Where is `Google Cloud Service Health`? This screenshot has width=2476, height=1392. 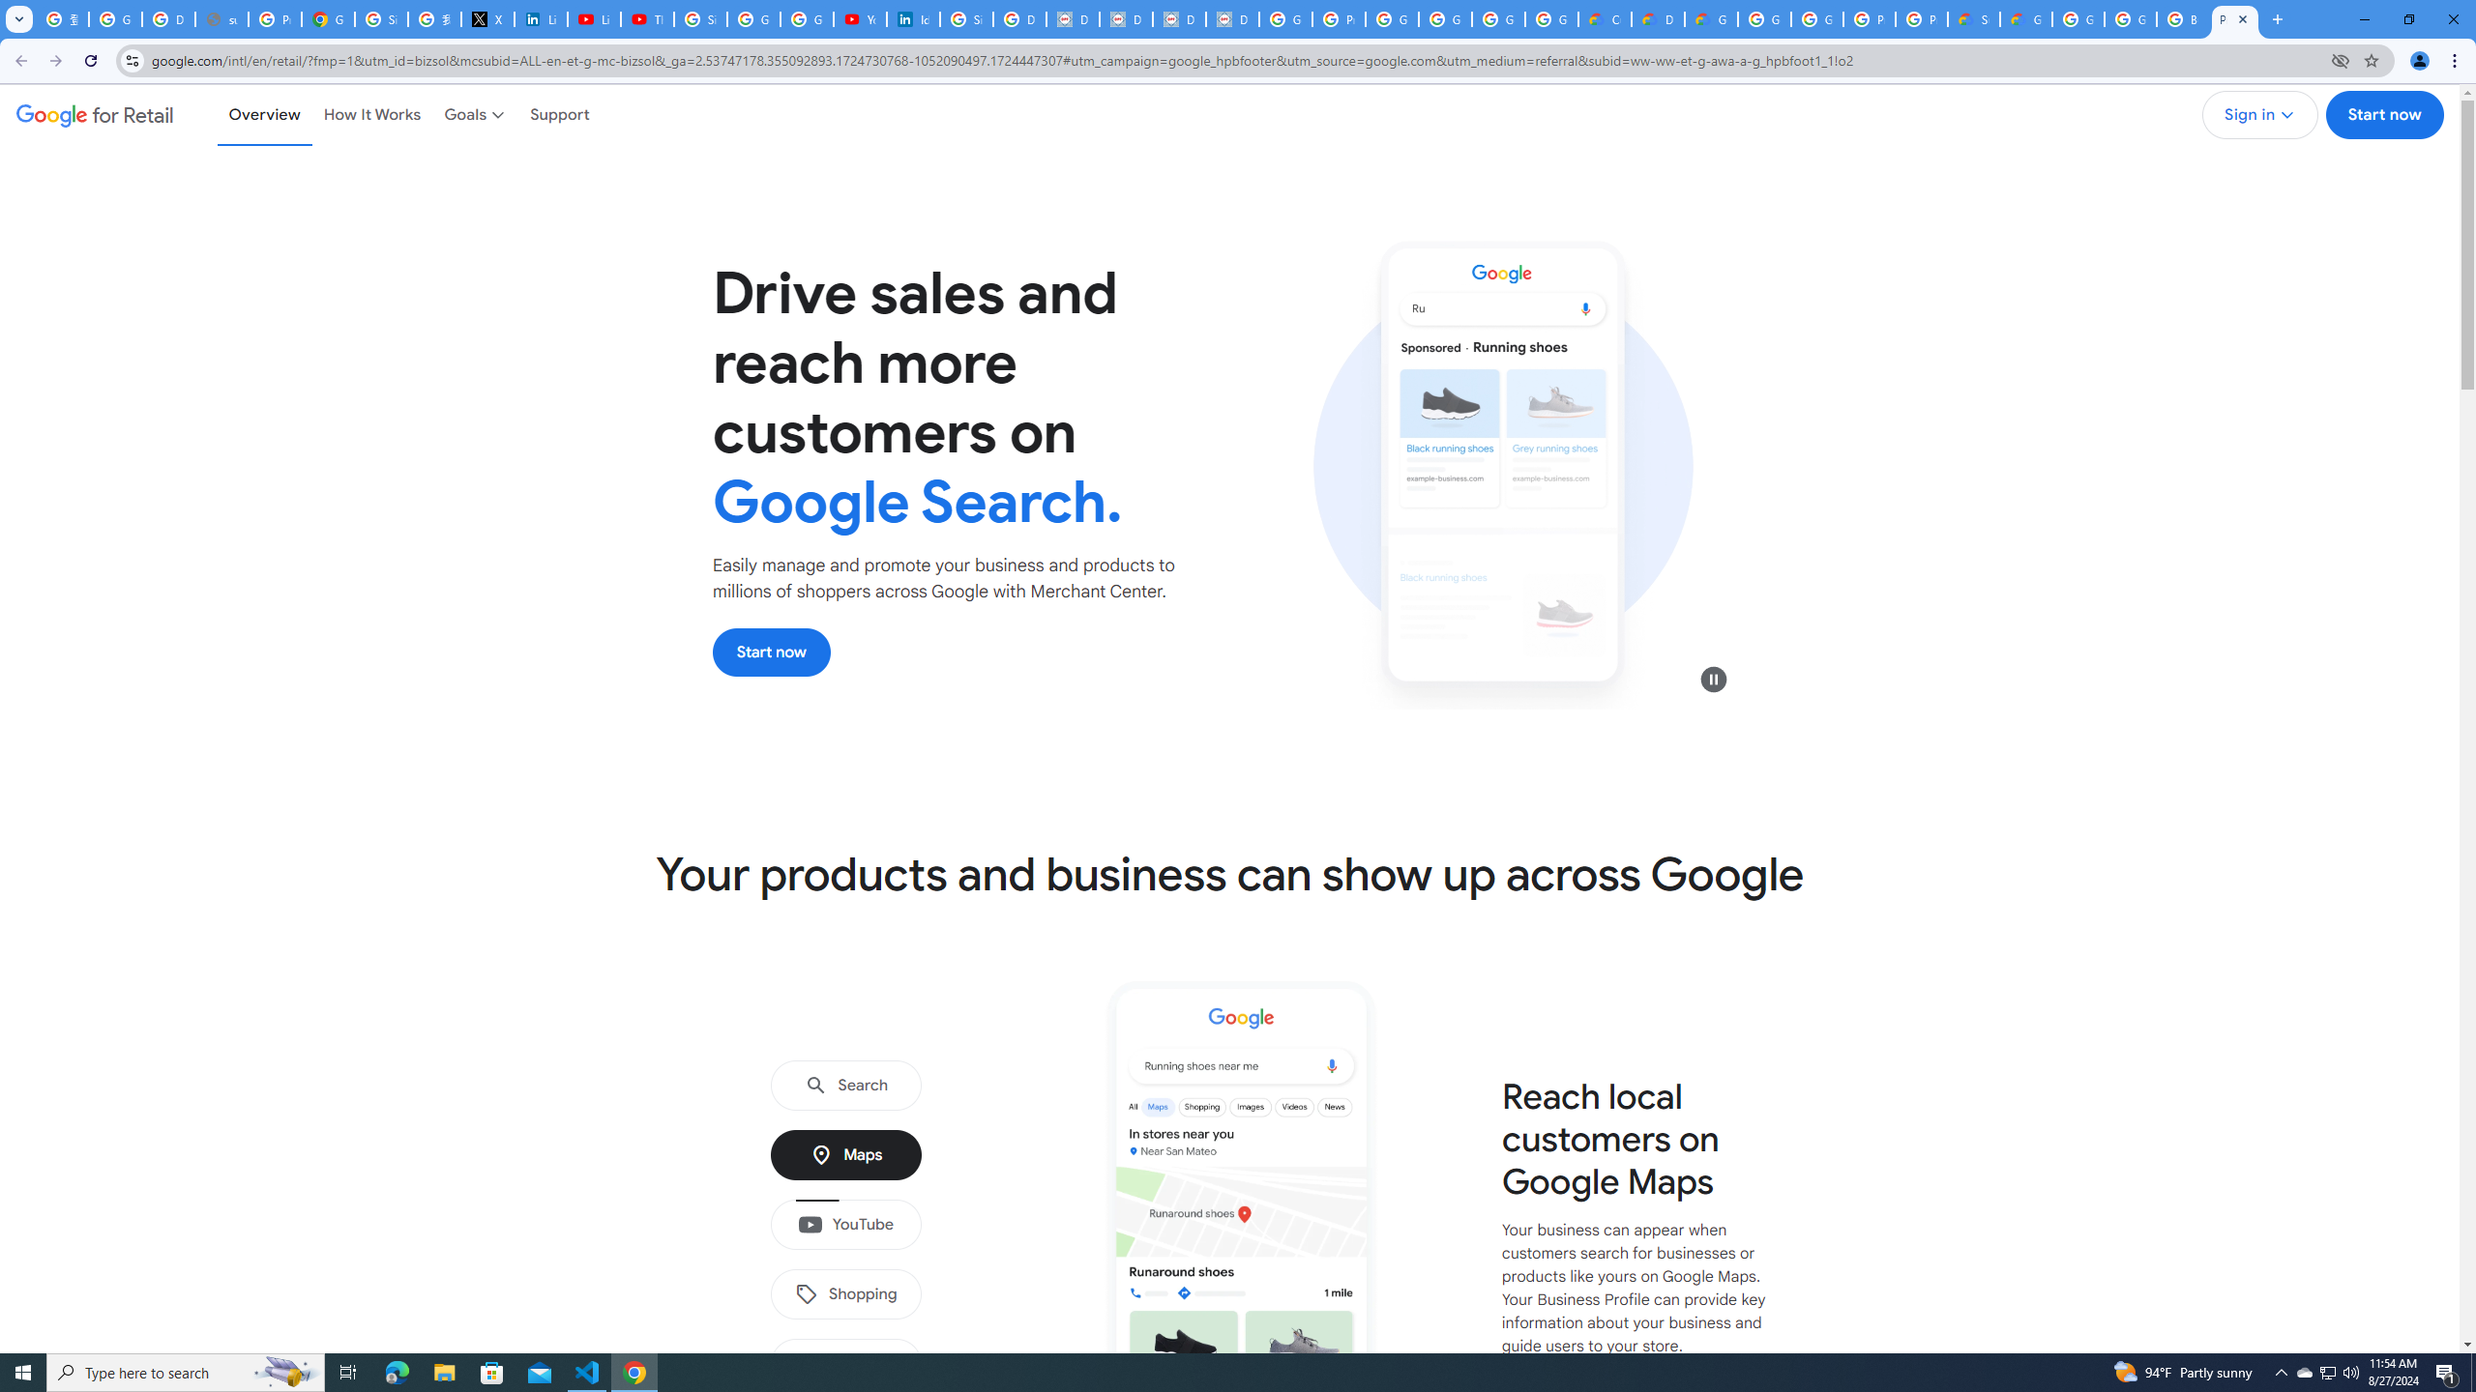
Google Cloud Service Health is located at coordinates (2025, 19).